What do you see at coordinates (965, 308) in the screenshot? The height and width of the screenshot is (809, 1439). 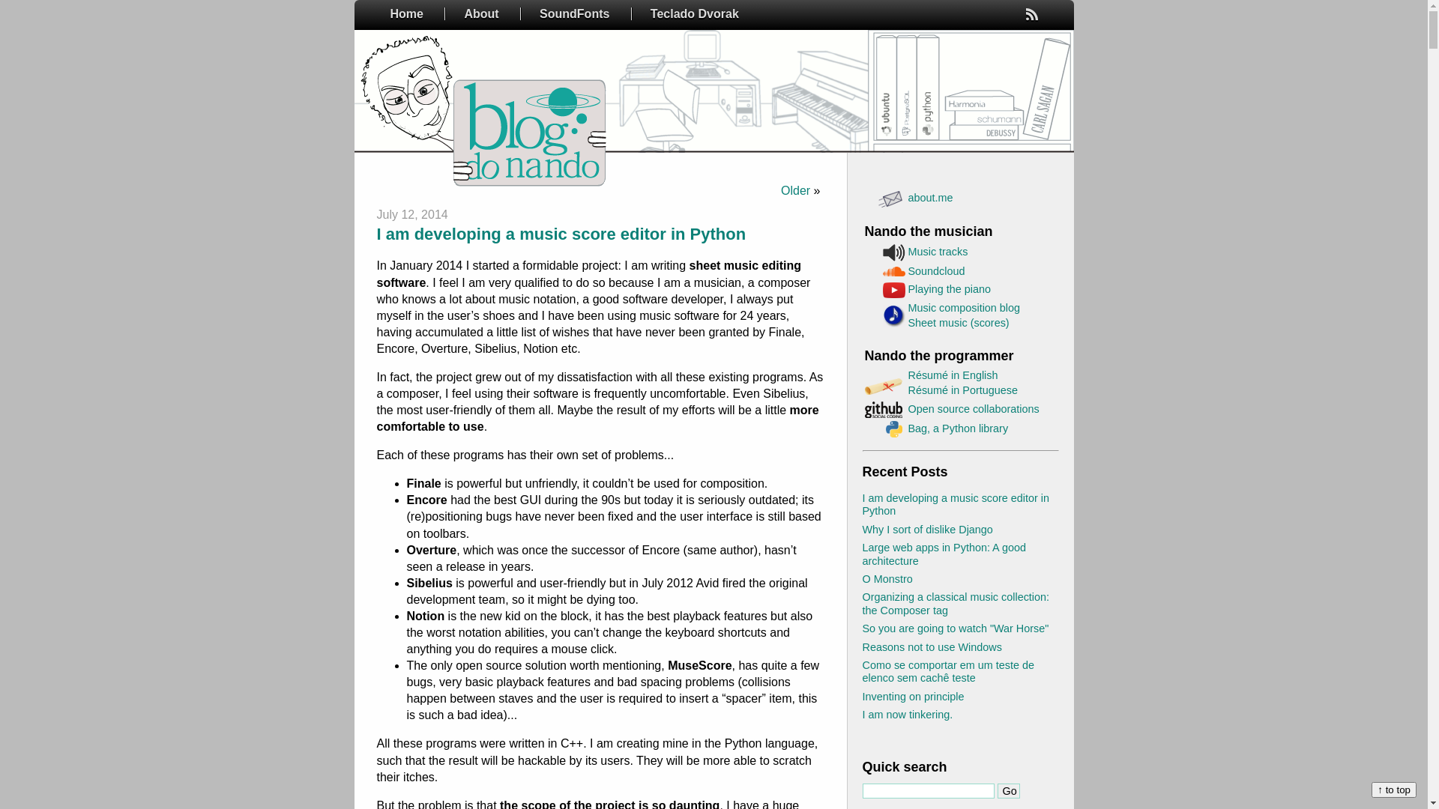 I see `Music composition blog` at bounding box center [965, 308].